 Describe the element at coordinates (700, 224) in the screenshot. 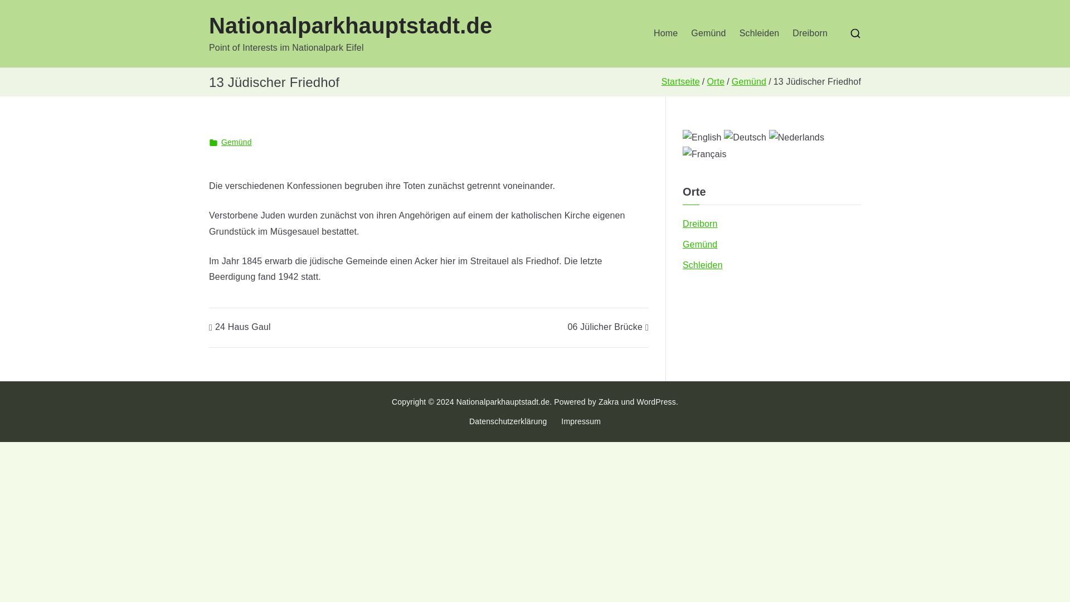

I see `Dreiborn` at that location.